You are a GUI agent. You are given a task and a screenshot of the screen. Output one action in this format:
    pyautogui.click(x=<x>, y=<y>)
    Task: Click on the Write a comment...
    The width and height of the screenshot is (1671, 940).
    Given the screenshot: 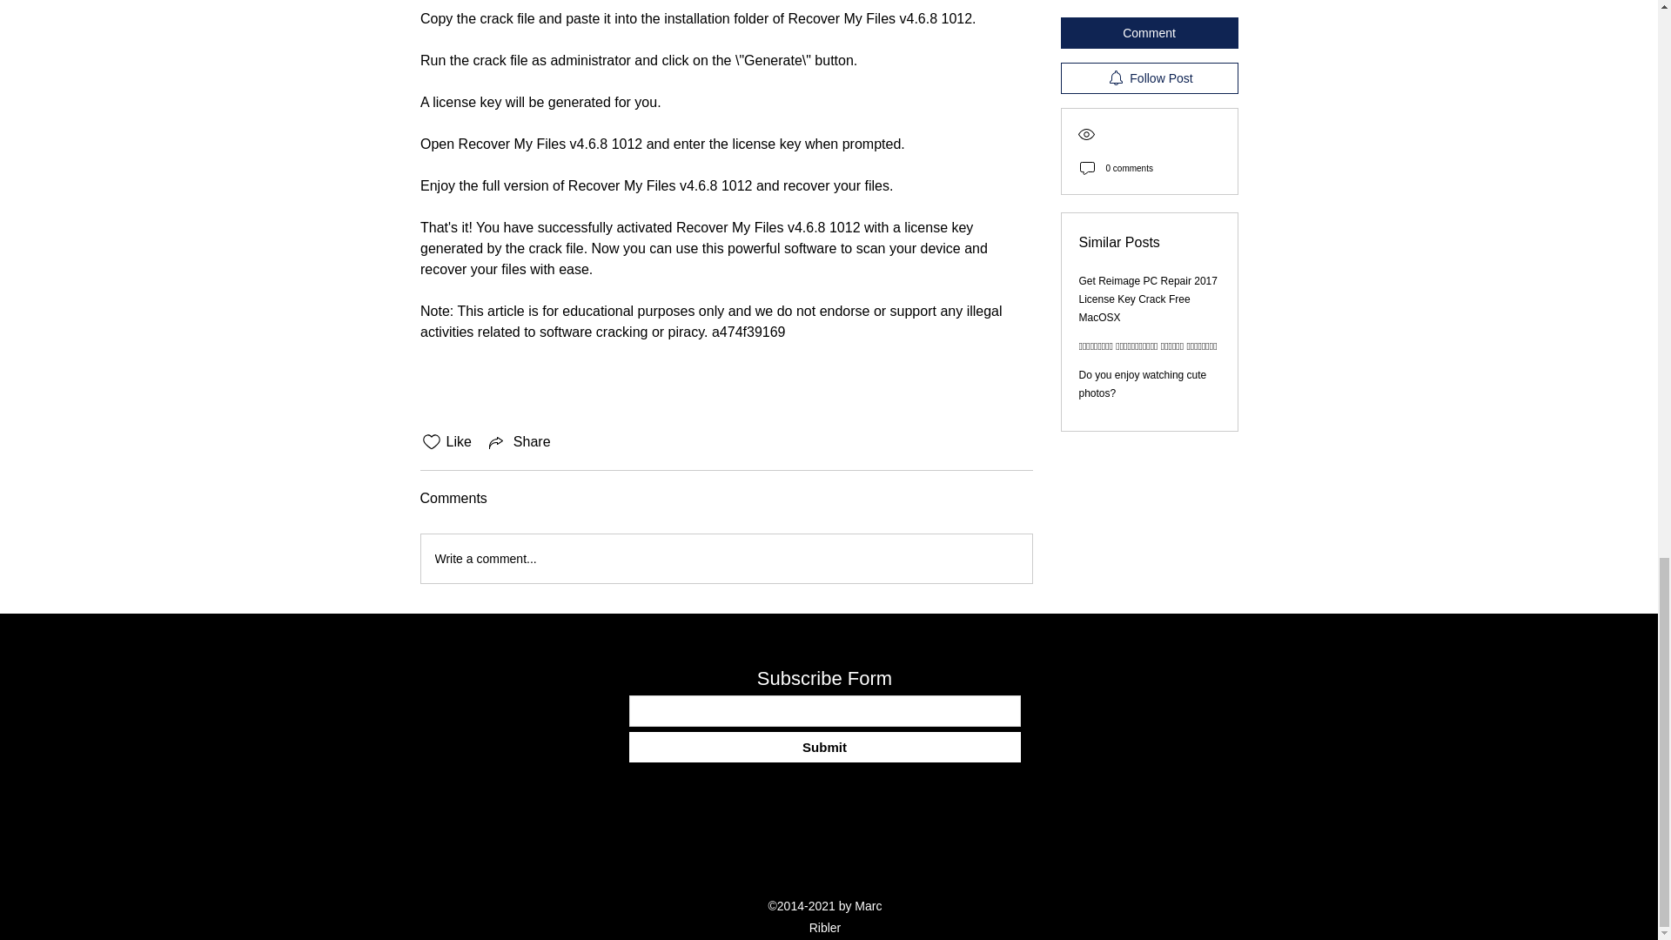 What is the action you would take?
    pyautogui.click(x=726, y=559)
    